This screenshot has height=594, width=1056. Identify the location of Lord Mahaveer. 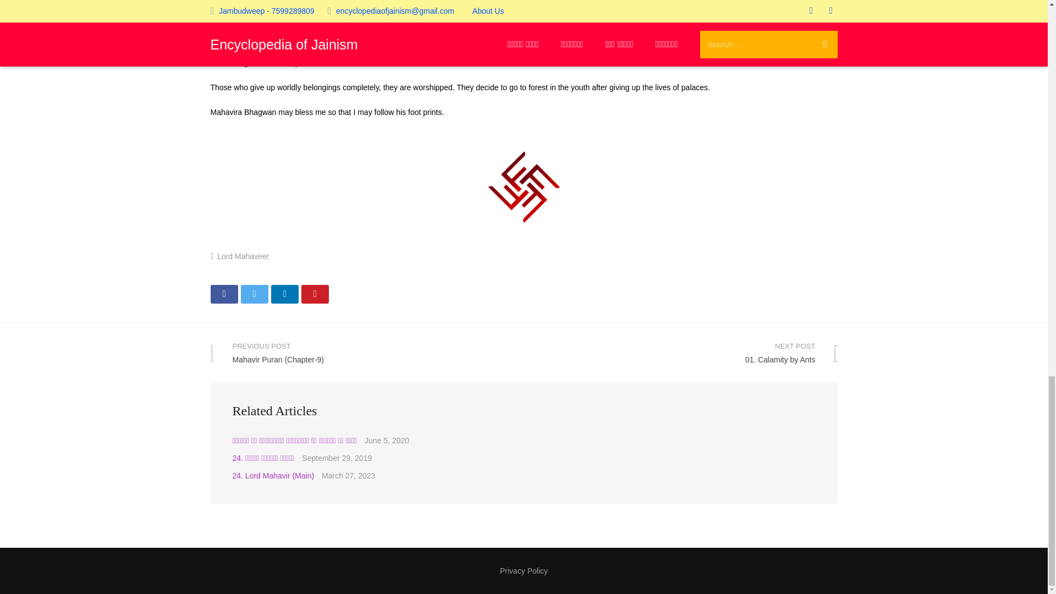
(243, 256).